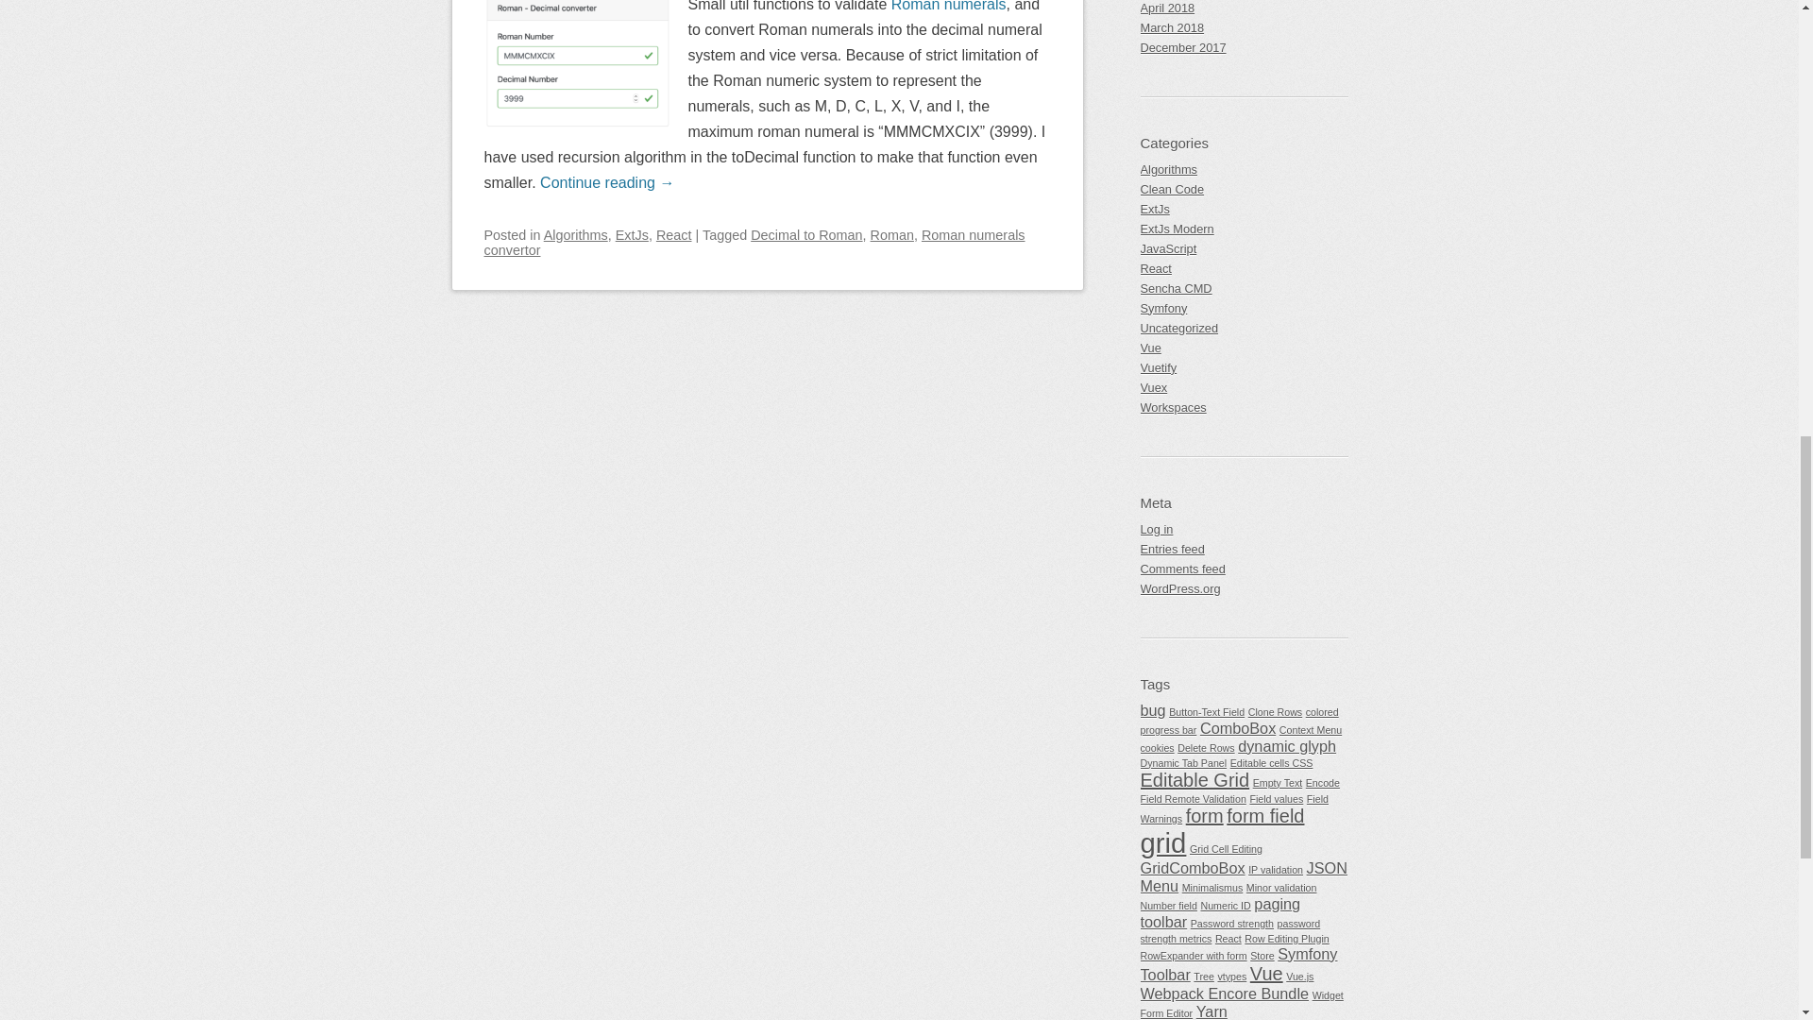  I want to click on React, so click(674, 233).